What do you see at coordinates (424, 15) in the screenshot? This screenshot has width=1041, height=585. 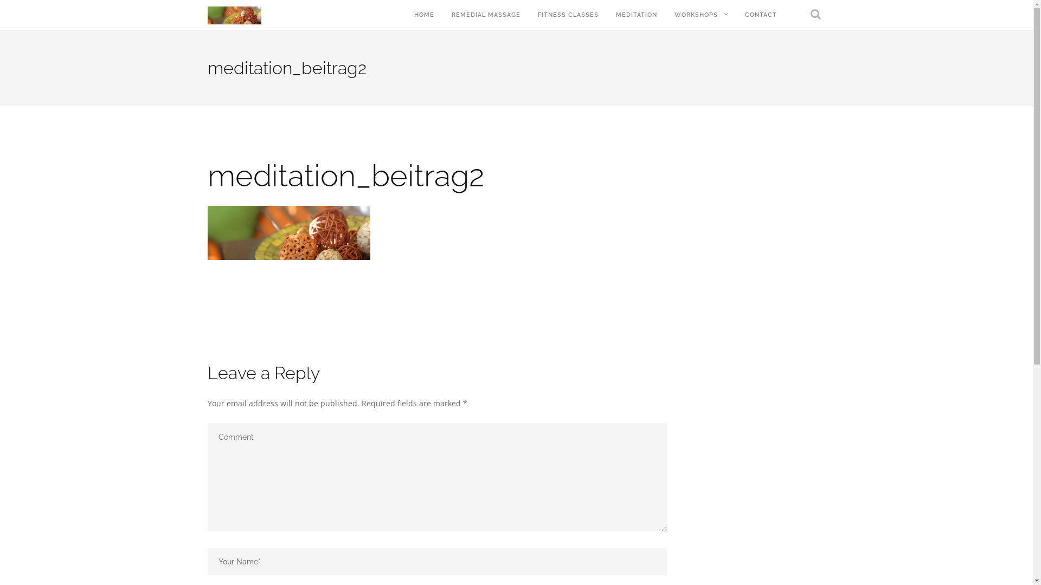 I see `HOME` at bounding box center [424, 15].